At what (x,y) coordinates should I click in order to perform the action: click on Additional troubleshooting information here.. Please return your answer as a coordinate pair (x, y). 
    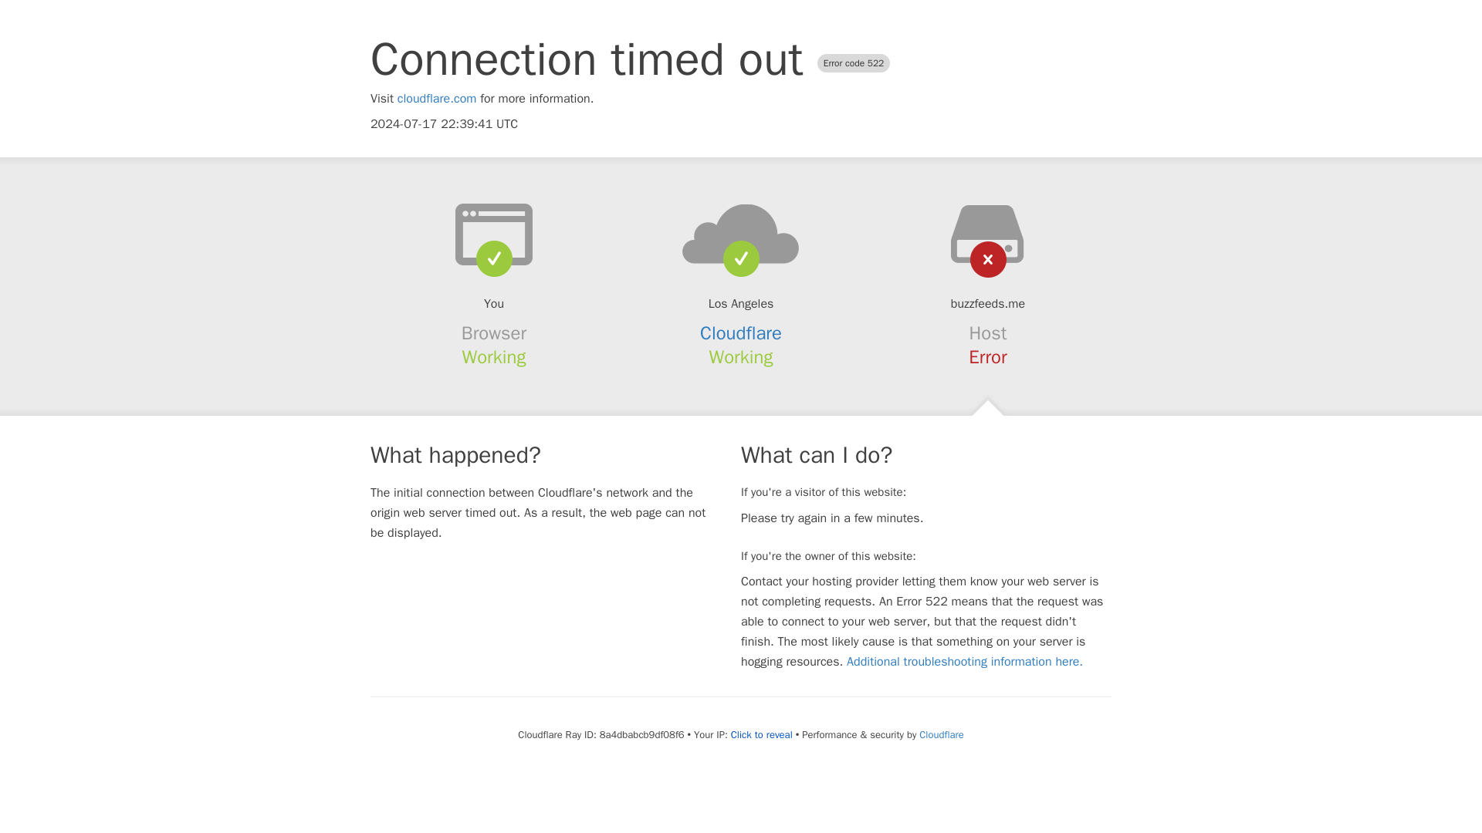
    Looking at the image, I should click on (965, 662).